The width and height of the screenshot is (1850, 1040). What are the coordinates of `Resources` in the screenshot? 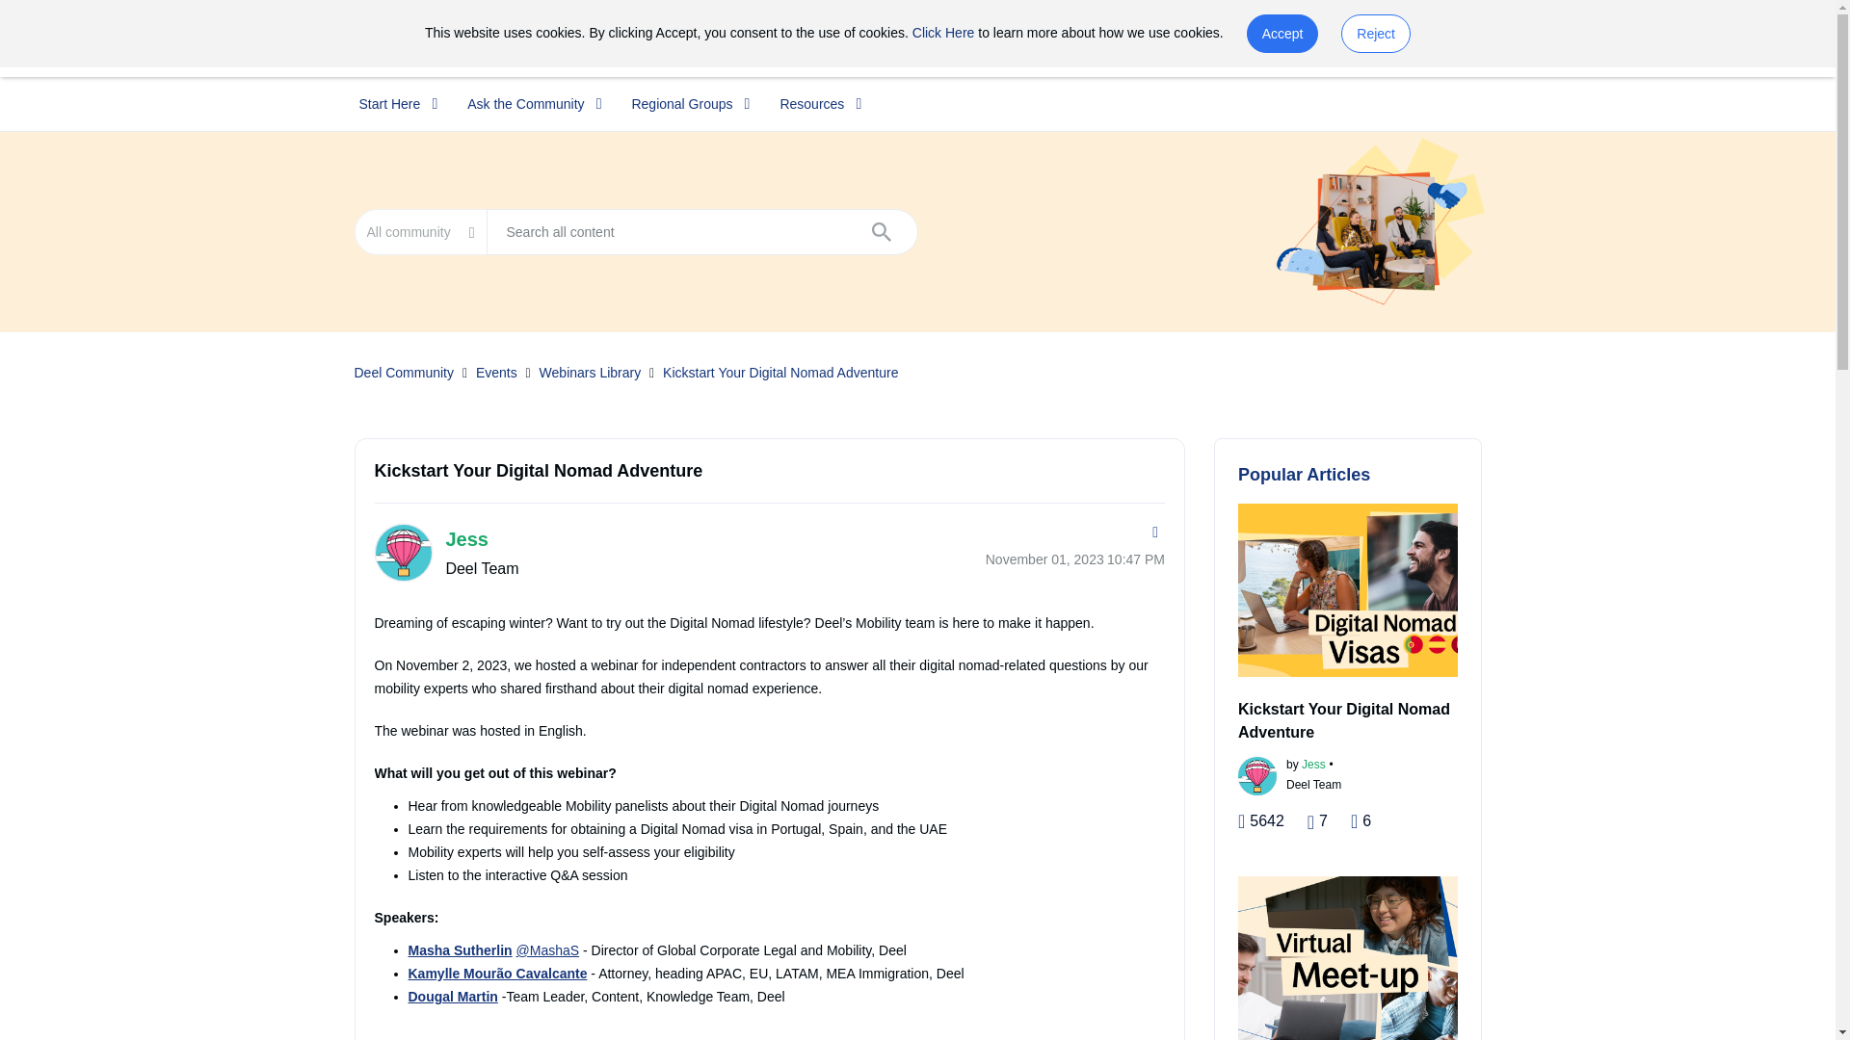 It's located at (813, 104).